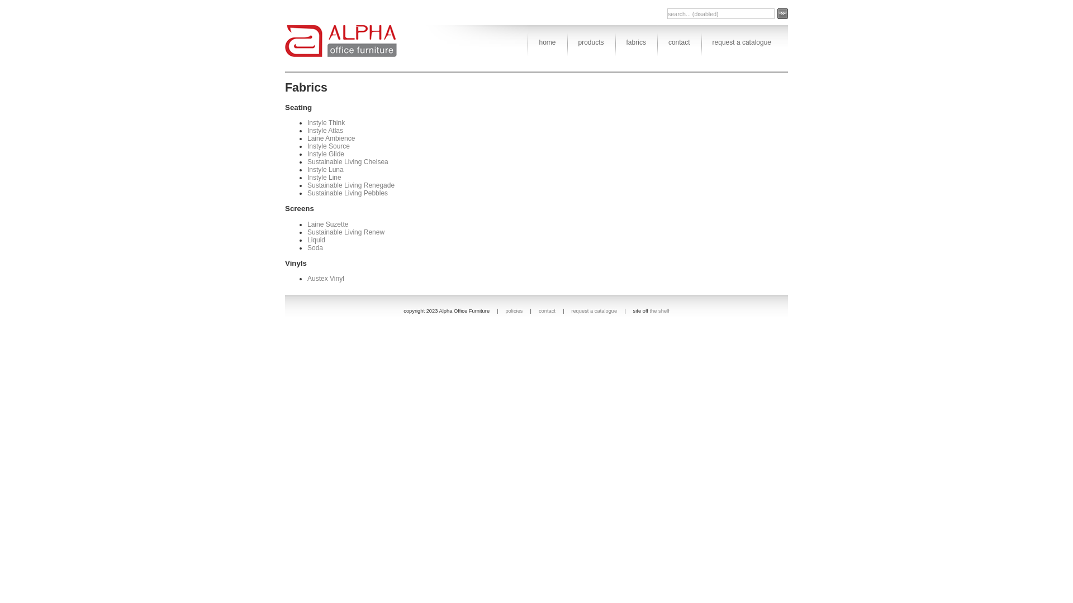 The height and width of the screenshot is (603, 1073). What do you see at coordinates (348, 162) in the screenshot?
I see `Sustainable Living Chelsea` at bounding box center [348, 162].